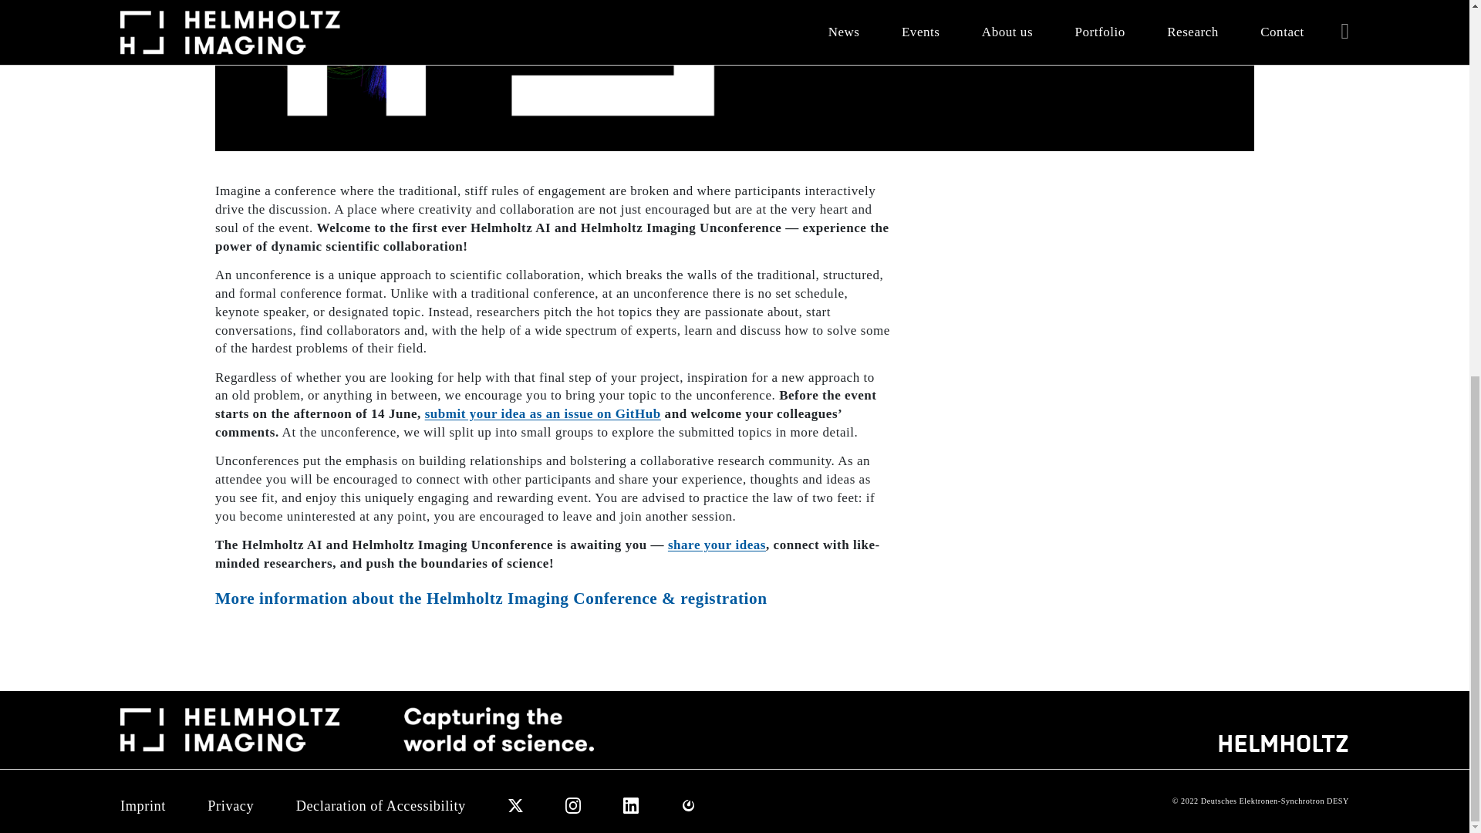 This screenshot has width=1481, height=833. What do you see at coordinates (716, 545) in the screenshot?
I see `share your ideas` at bounding box center [716, 545].